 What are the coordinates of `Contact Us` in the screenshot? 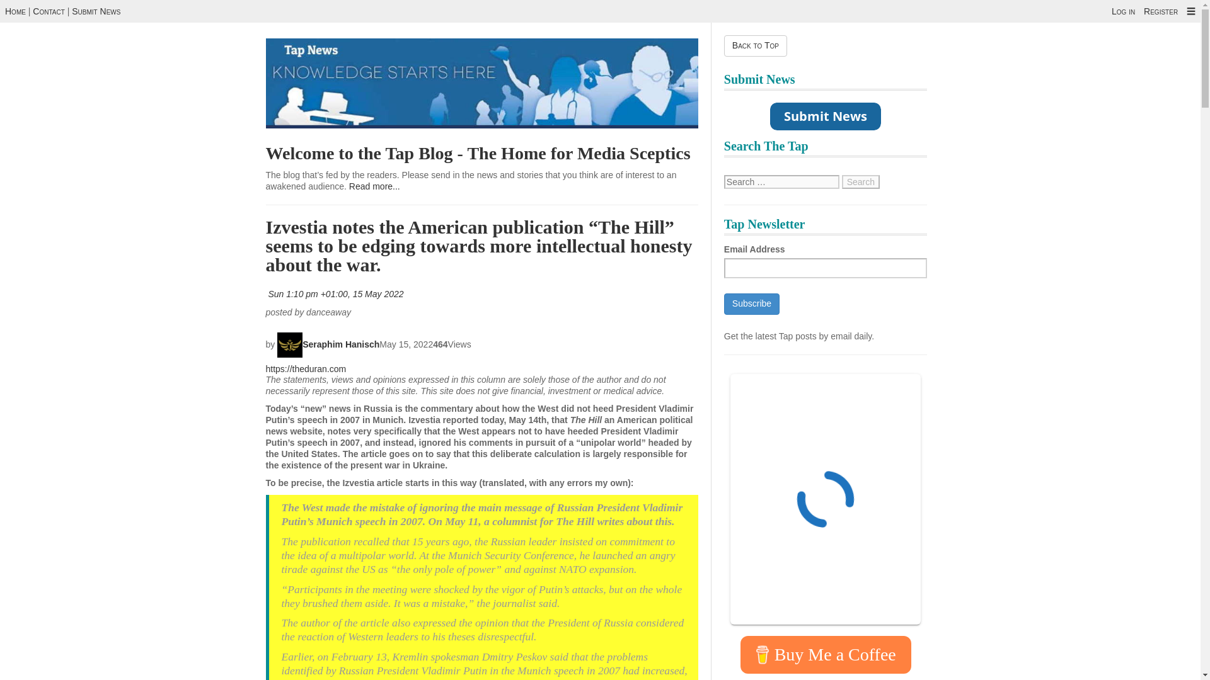 It's located at (96, 11).